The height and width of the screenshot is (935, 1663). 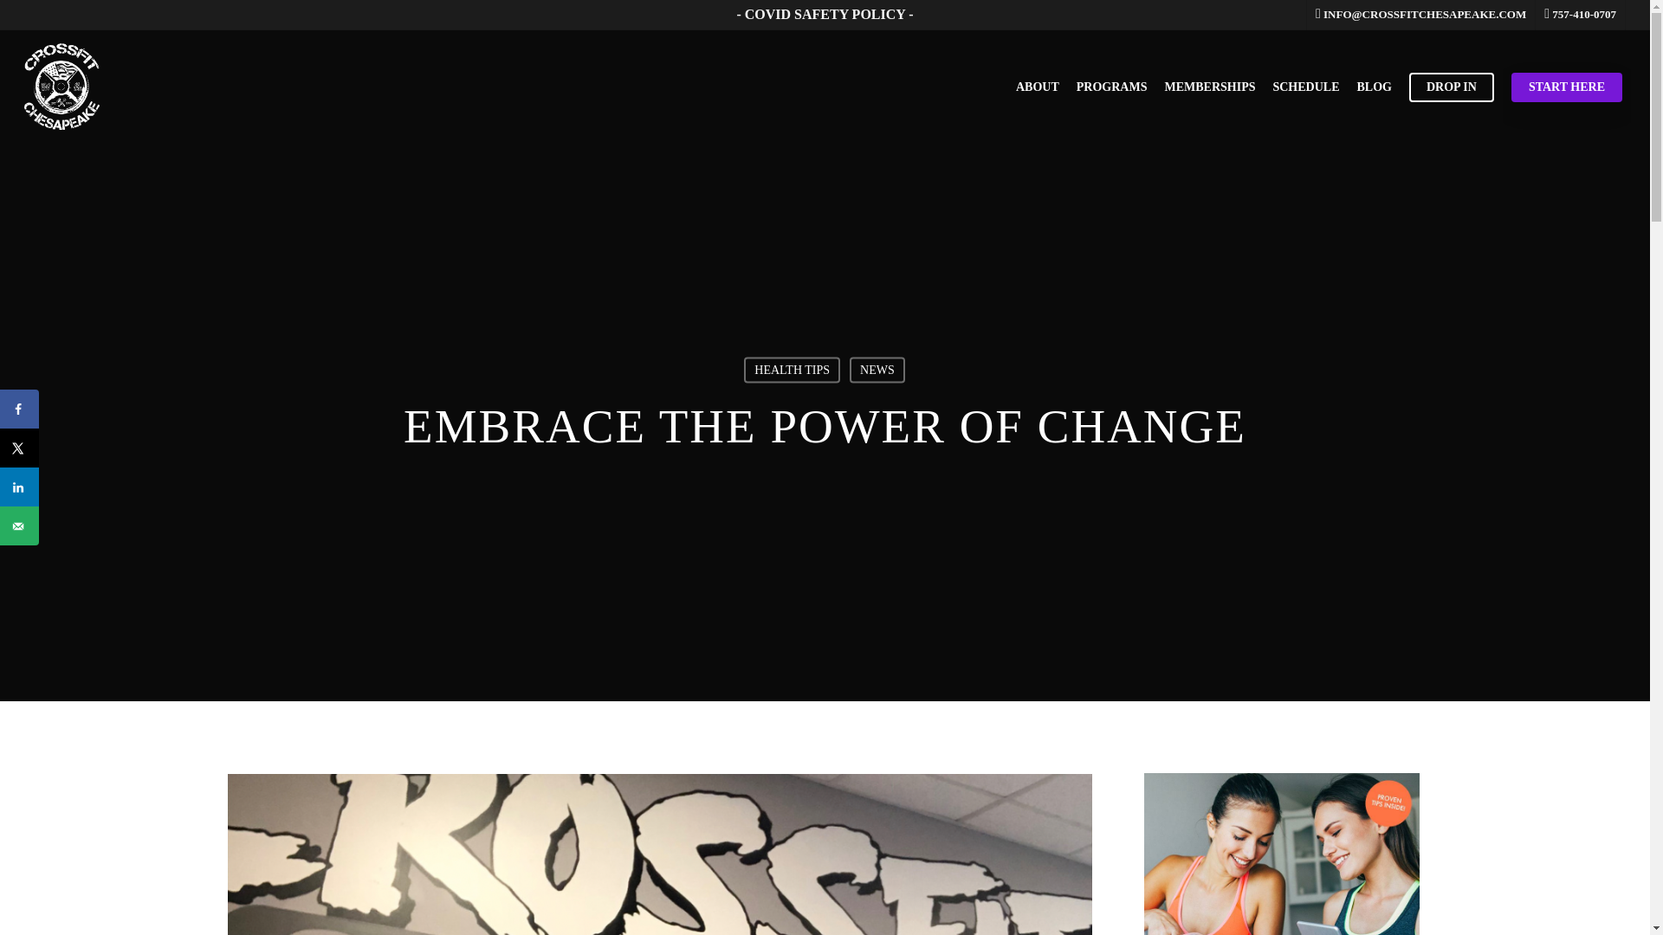 What do you see at coordinates (19, 409) in the screenshot?
I see `Share on Facebook` at bounding box center [19, 409].